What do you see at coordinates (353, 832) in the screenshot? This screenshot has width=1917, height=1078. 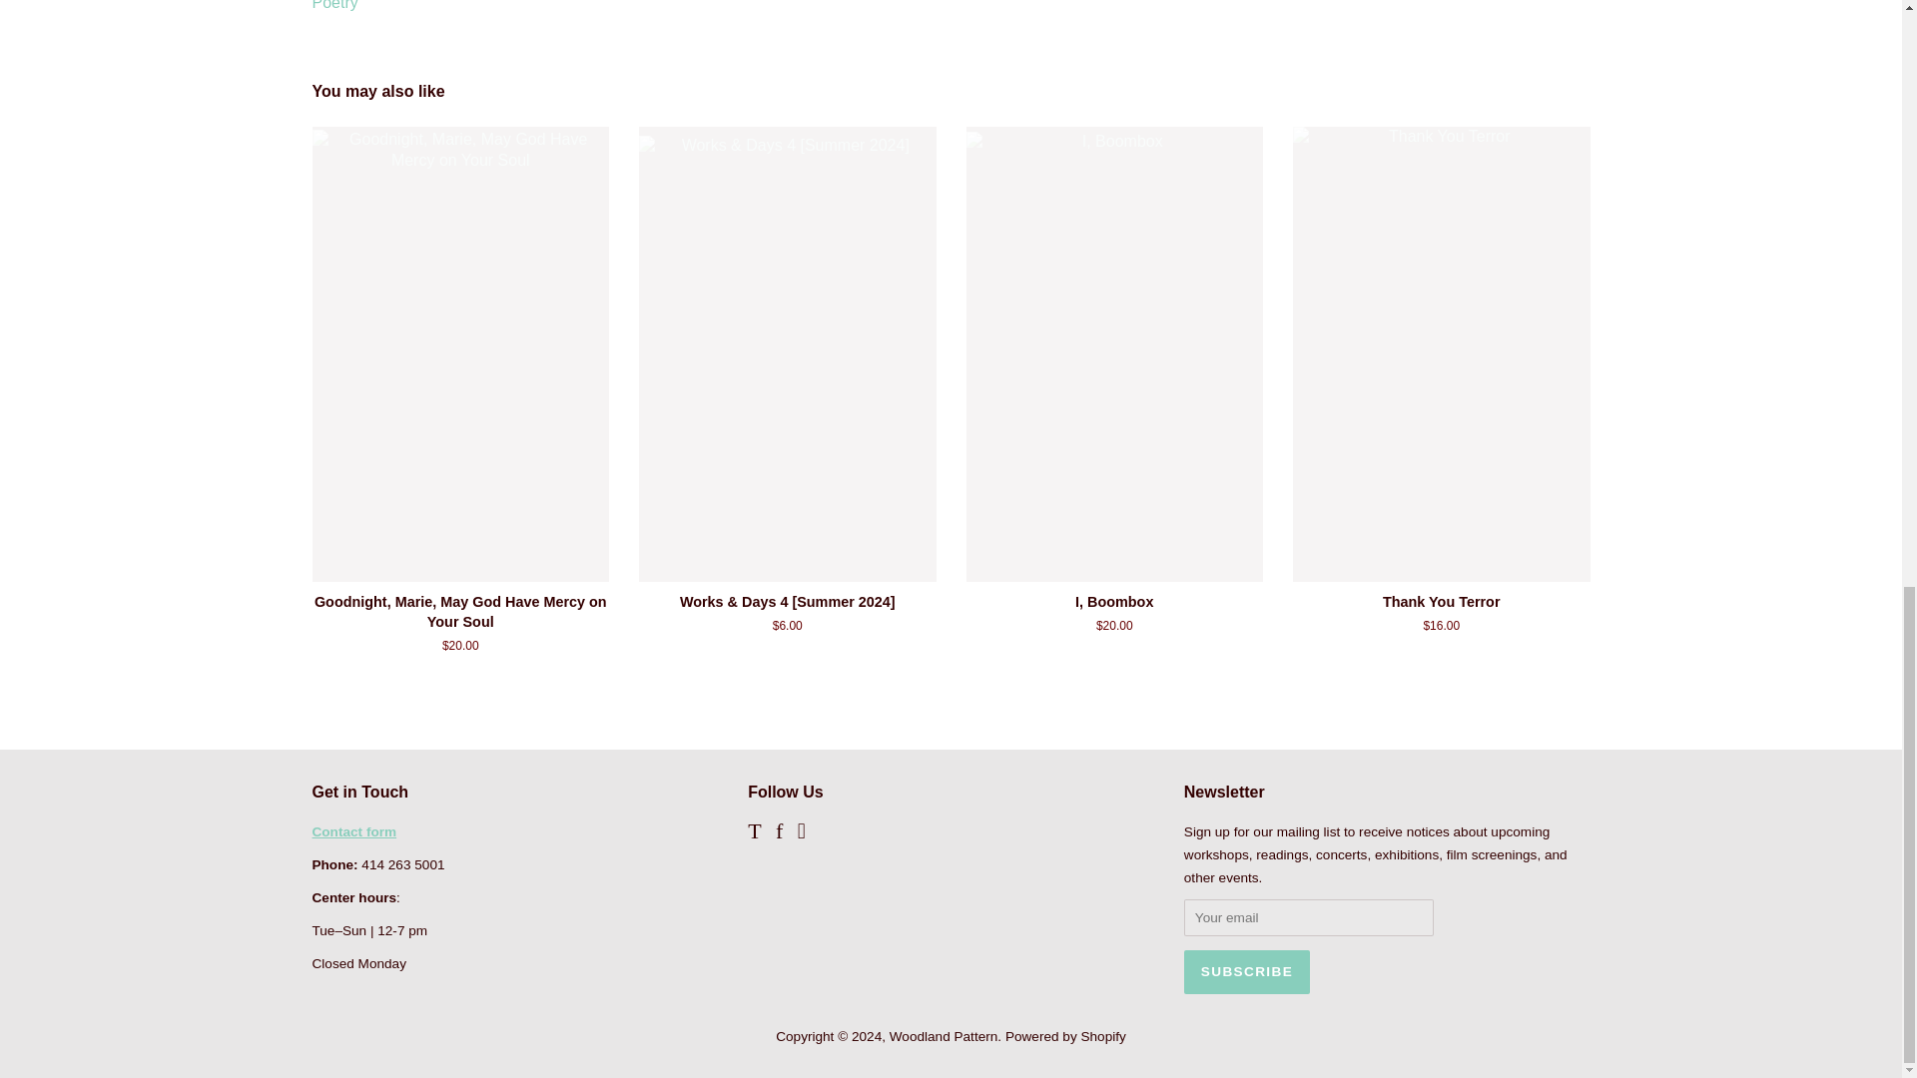 I see `Contact form` at bounding box center [353, 832].